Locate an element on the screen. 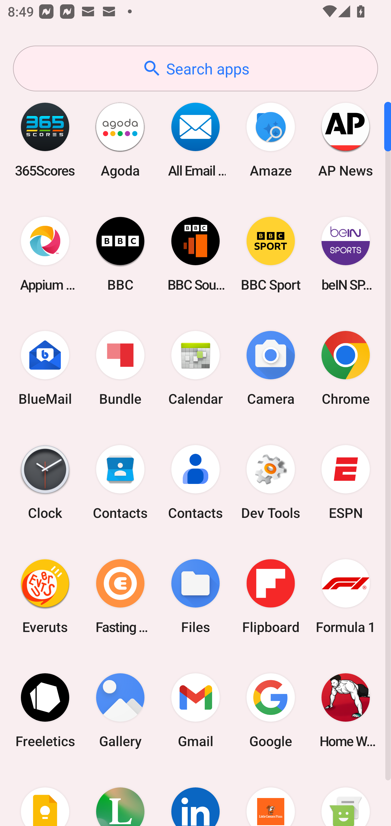  Chrome is located at coordinates (346, 368).